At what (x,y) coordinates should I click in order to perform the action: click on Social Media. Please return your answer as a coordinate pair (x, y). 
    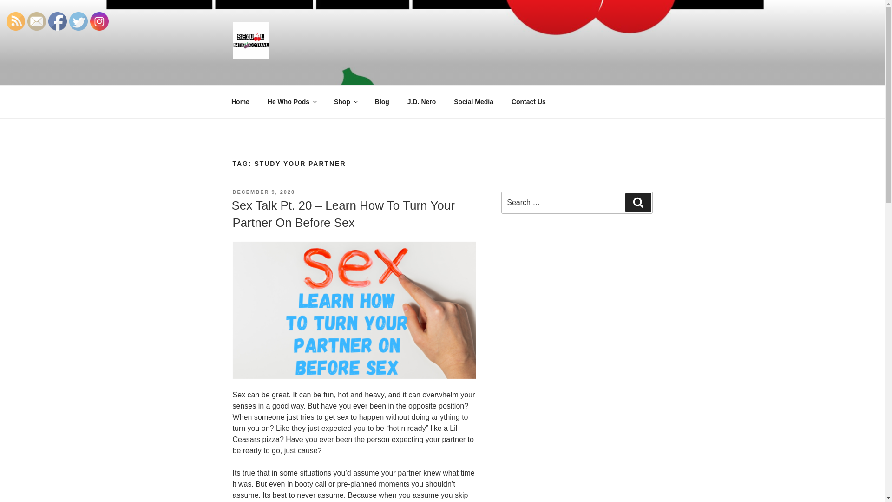
    Looking at the image, I should click on (474, 101).